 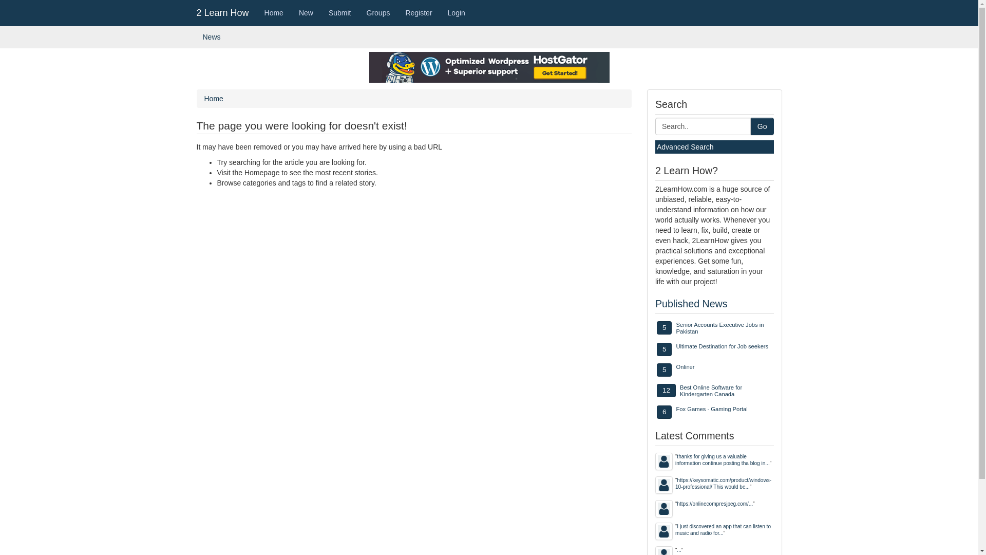 I want to click on noctis, so click(x=664, y=461).